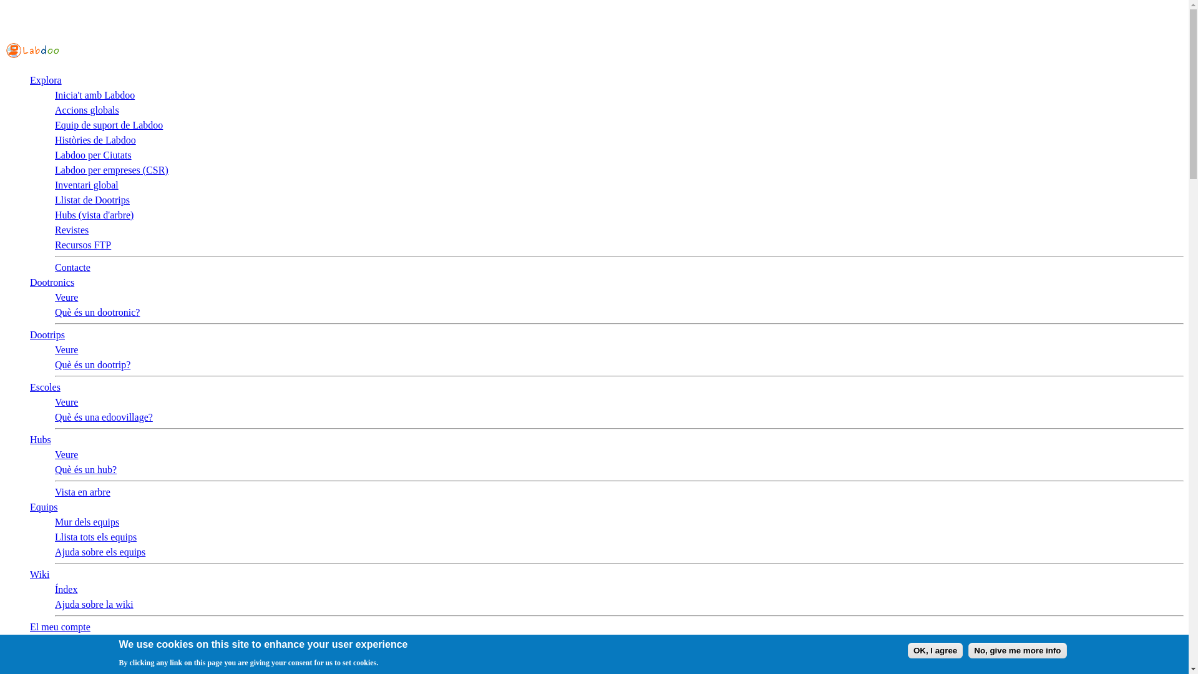 The height and width of the screenshot is (674, 1198). Describe the element at coordinates (66, 349) in the screenshot. I see `Veure` at that location.